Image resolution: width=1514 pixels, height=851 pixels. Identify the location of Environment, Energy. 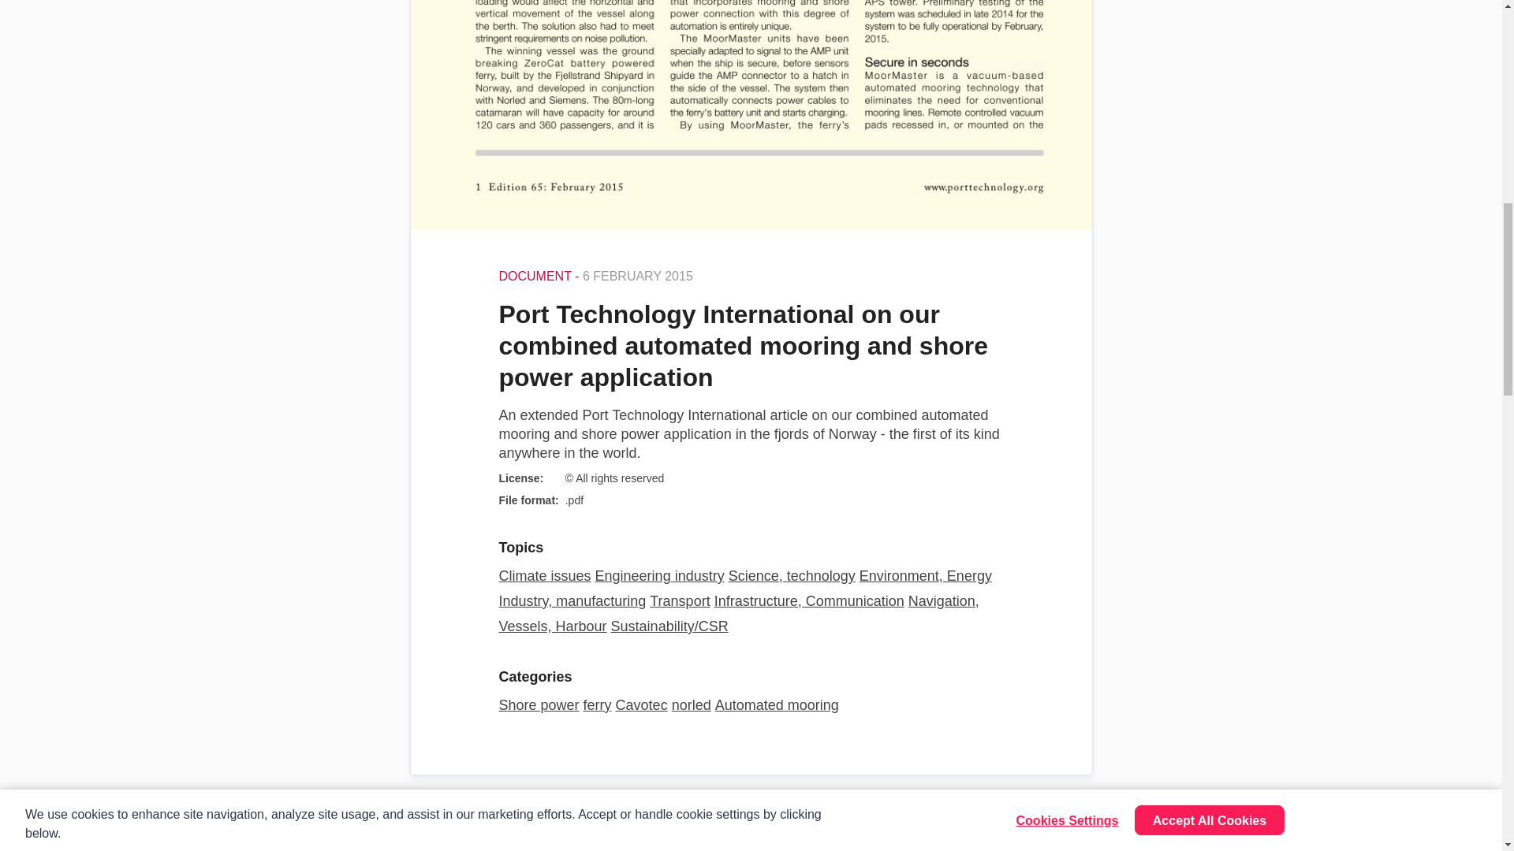
(926, 575).